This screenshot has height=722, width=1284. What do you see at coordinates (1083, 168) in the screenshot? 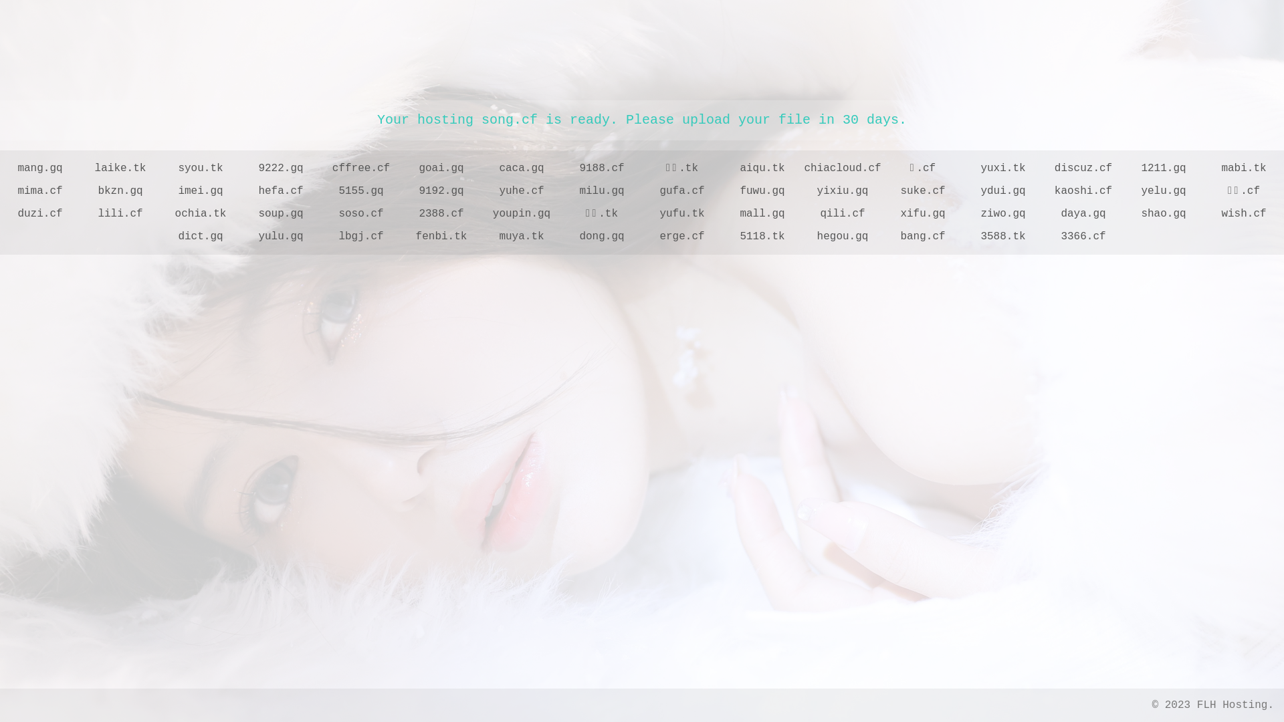
I see `discuz.cf` at bounding box center [1083, 168].